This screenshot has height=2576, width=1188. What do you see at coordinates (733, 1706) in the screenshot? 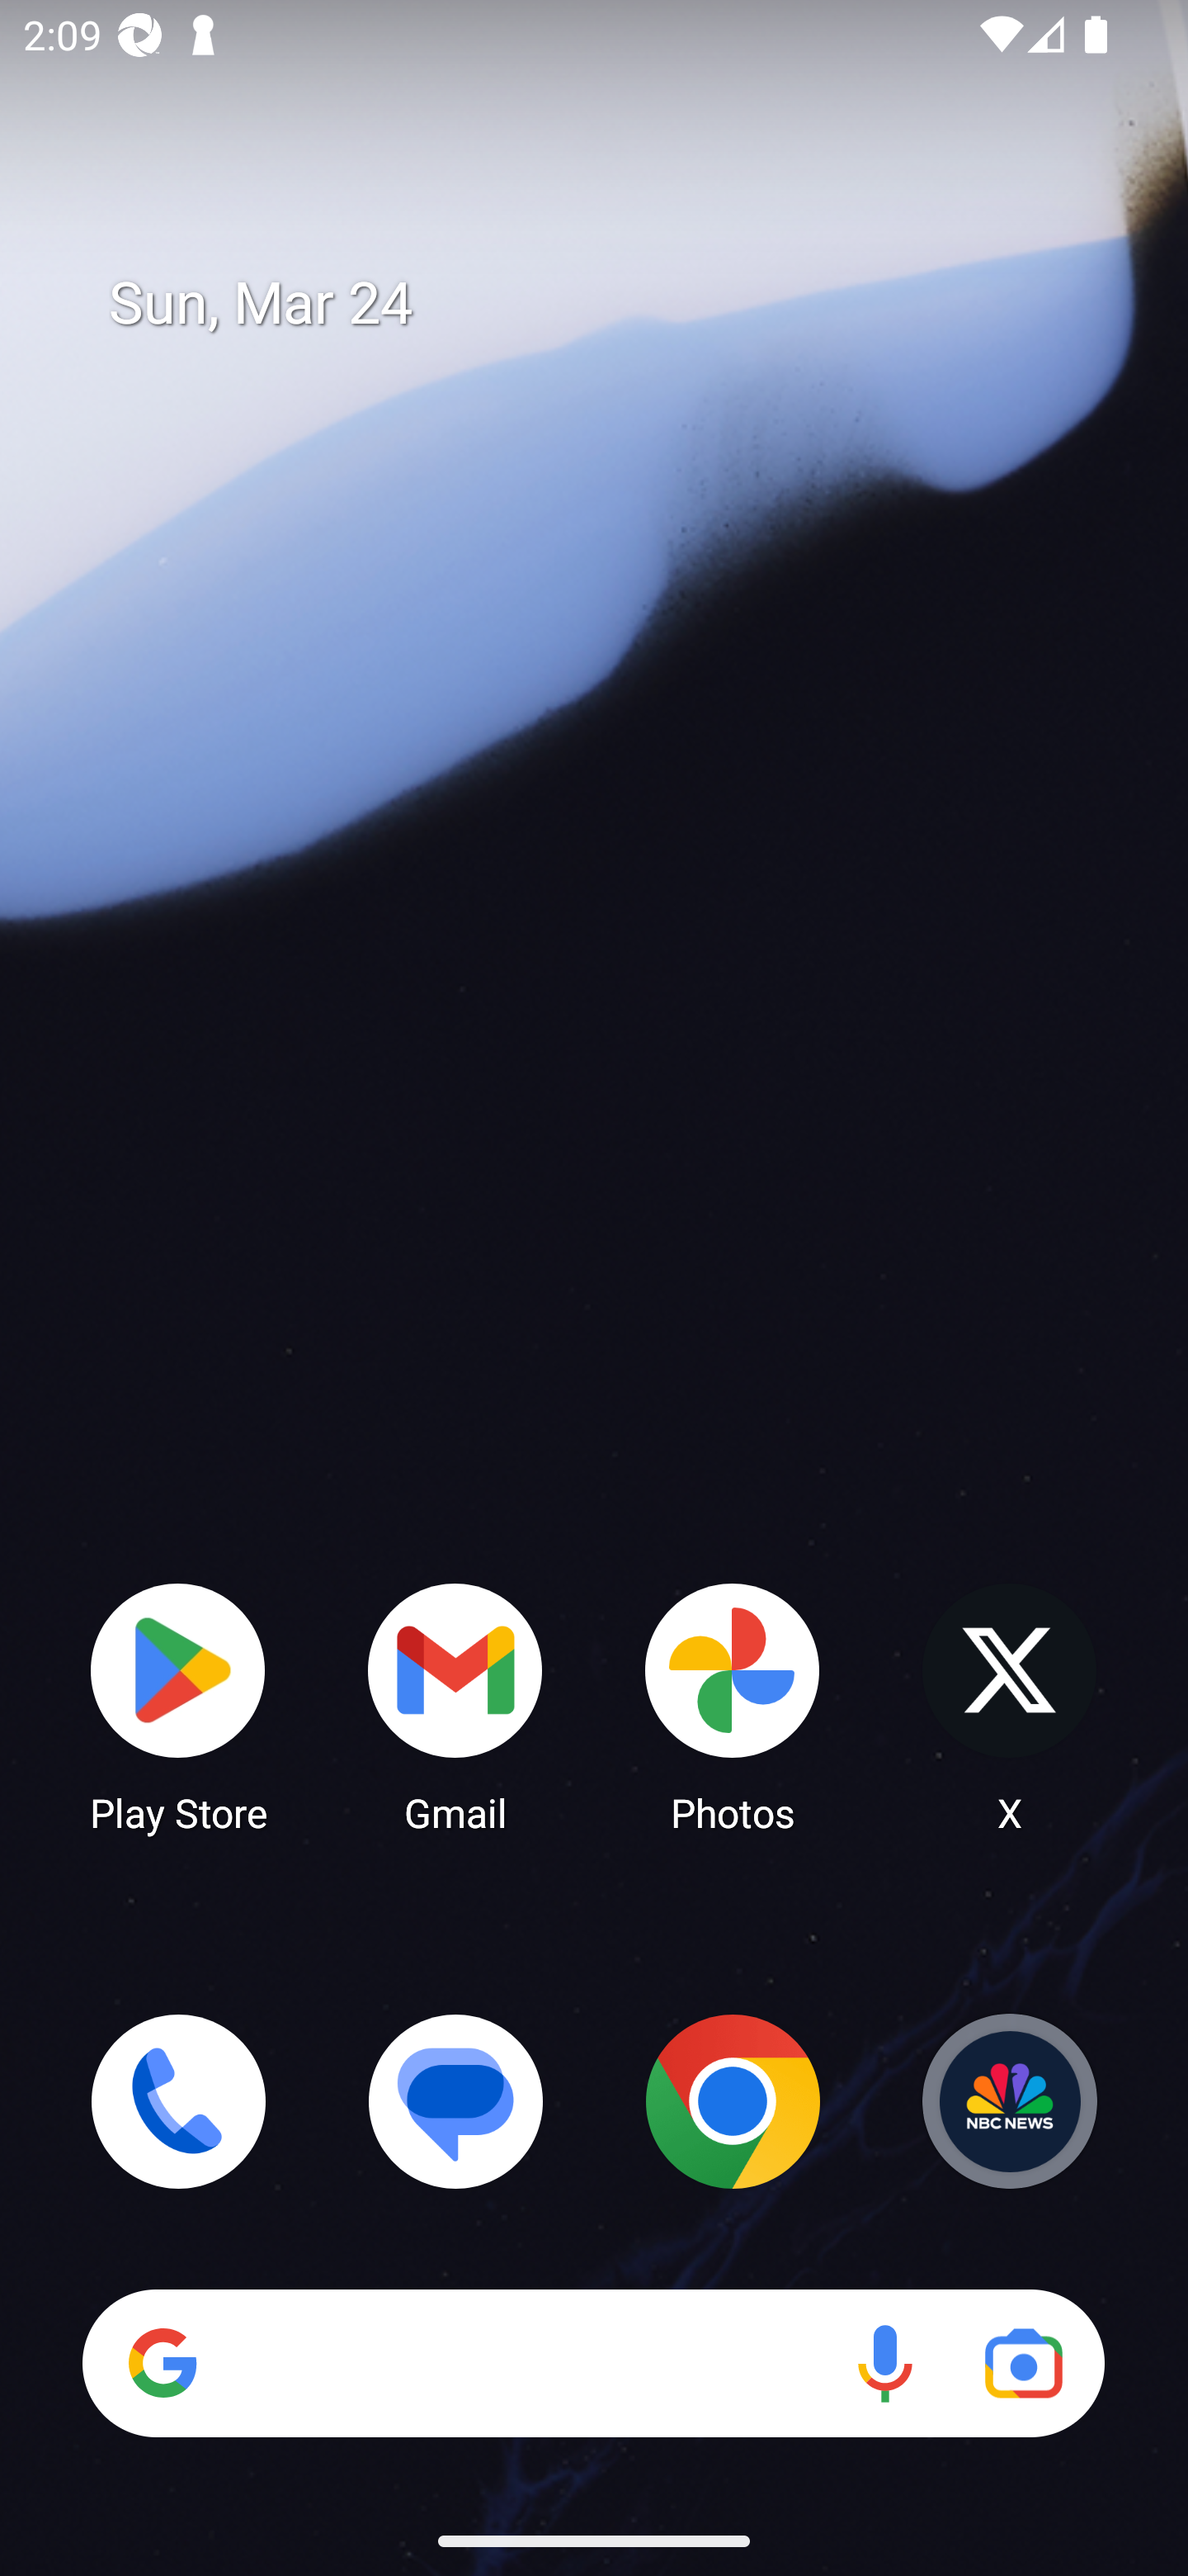
I see `Photos` at bounding box center [733, 1706].